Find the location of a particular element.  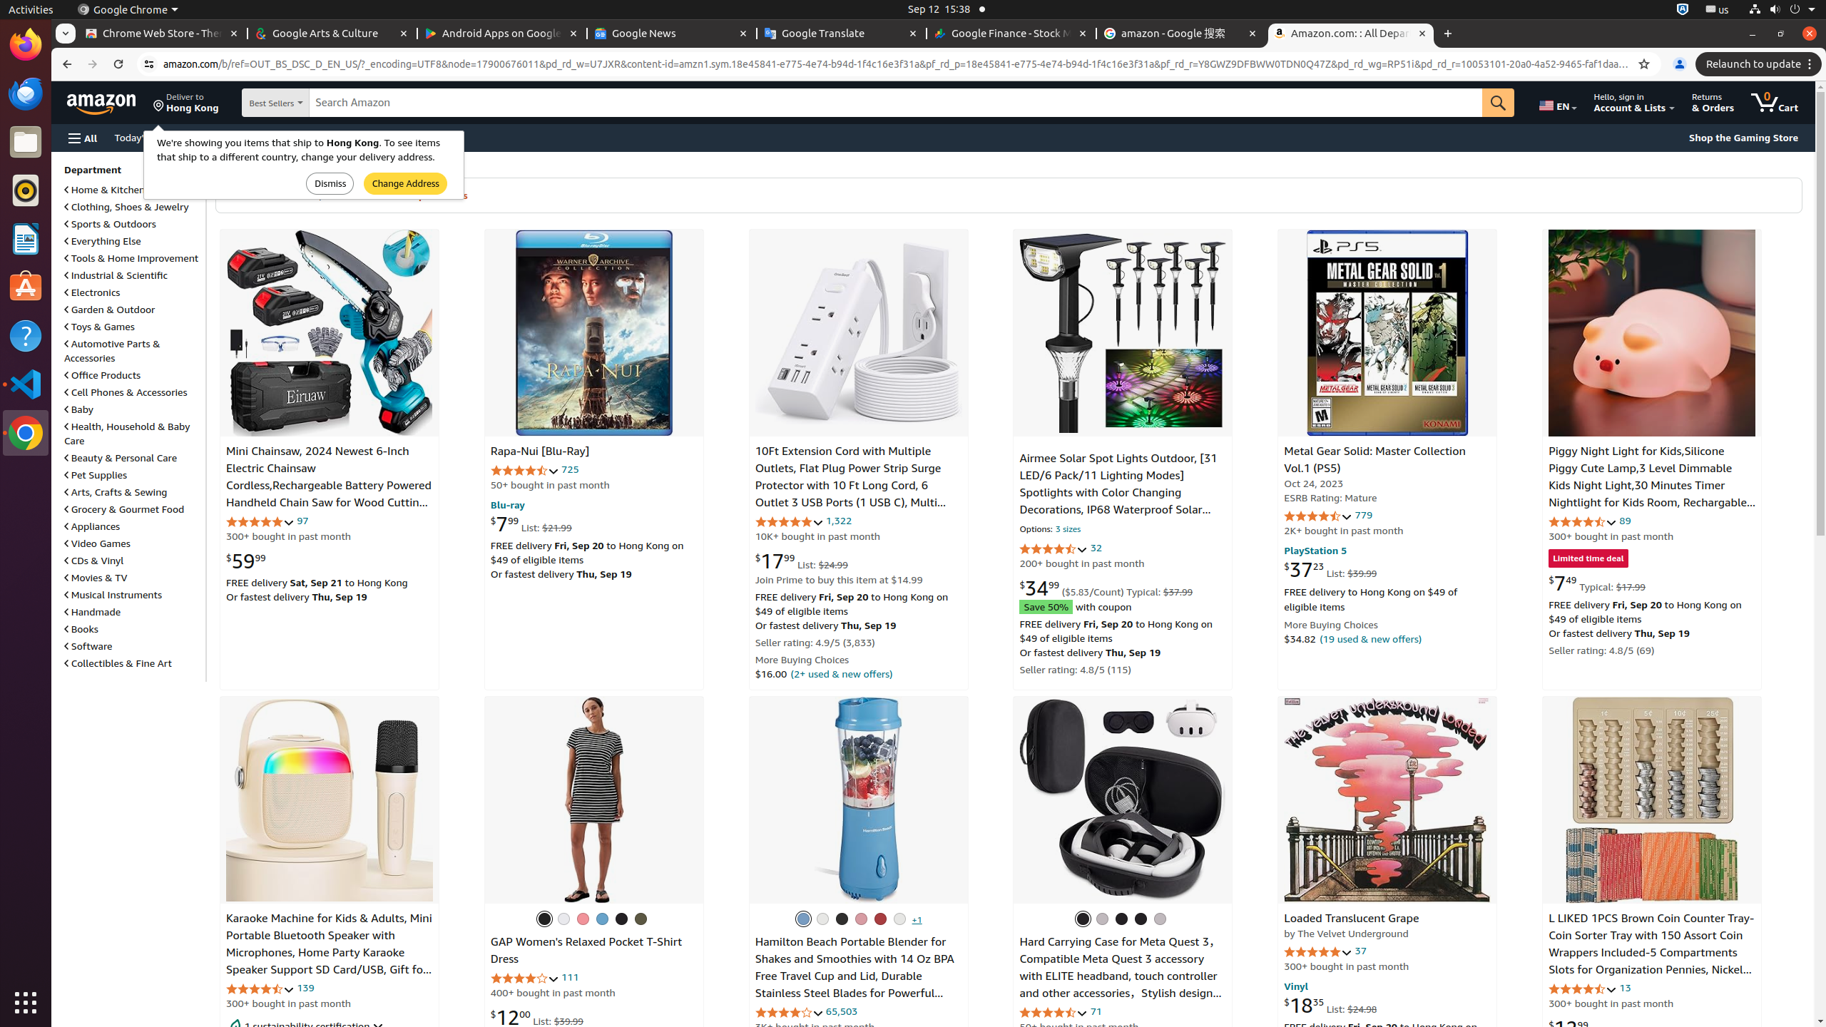

Hamilton Beach Portable Blender for Shakes and Smoothies with 14 Oz BPA Free Travel Cup and Lid, Durable Stainless Steel Blades for Powerful Blending Performance, Tranquil Blue (51172) is located at coordinates (855, 985).